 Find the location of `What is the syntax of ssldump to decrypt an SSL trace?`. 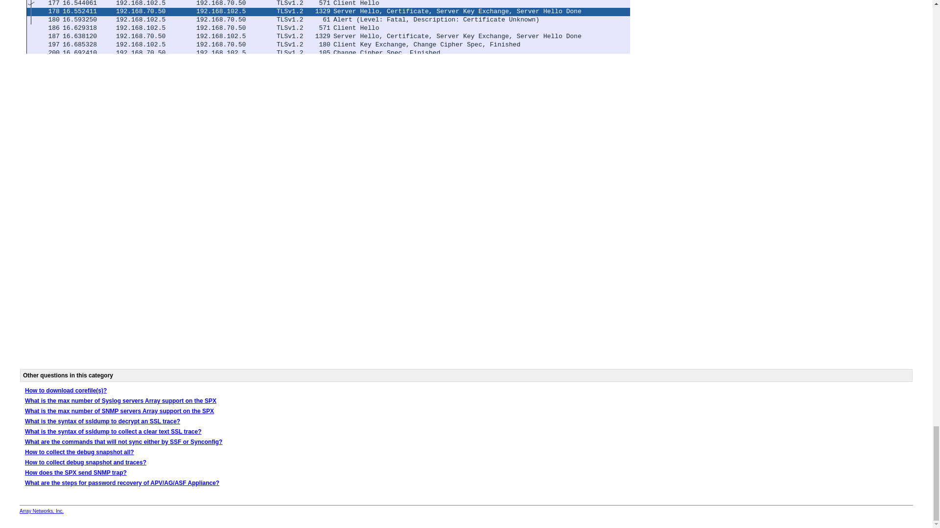

What is the syntax of ssldump to decrypt an SSL trace? is located at coordinates (103, 421).